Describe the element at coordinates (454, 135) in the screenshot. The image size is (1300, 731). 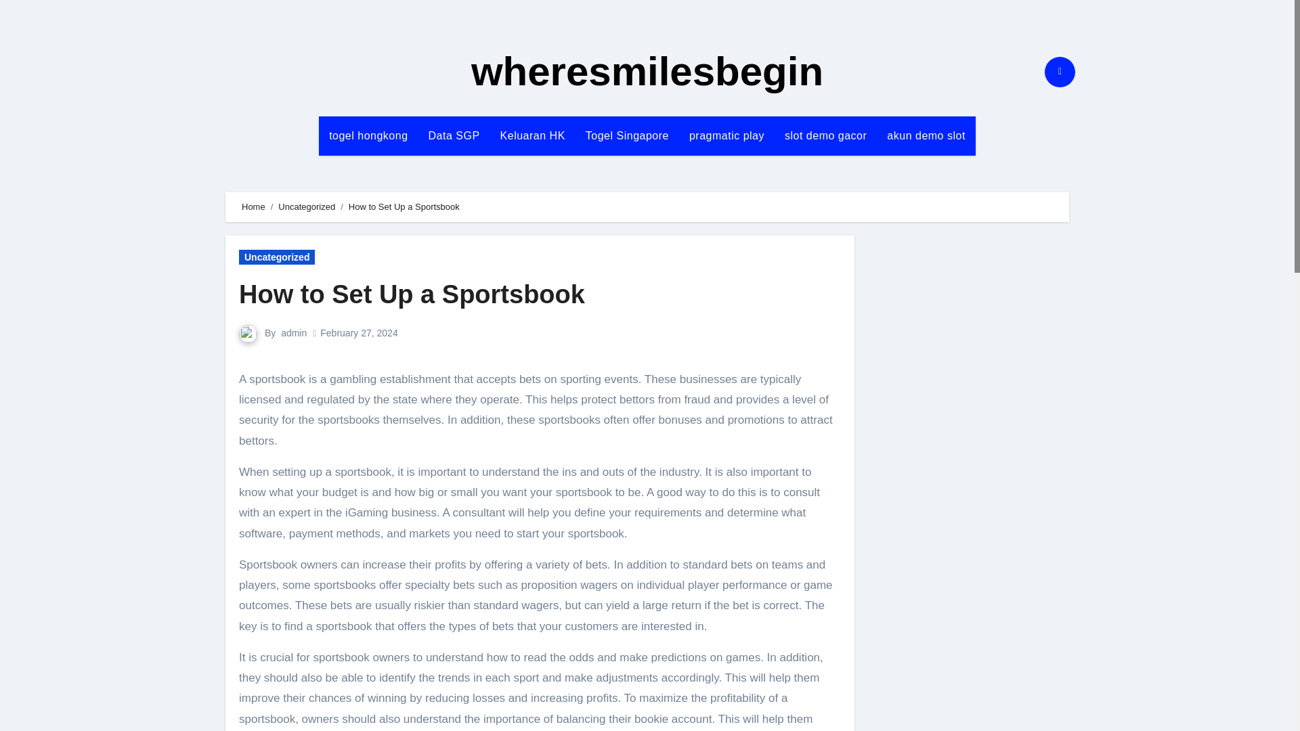
I see `Data SGP` at that location.